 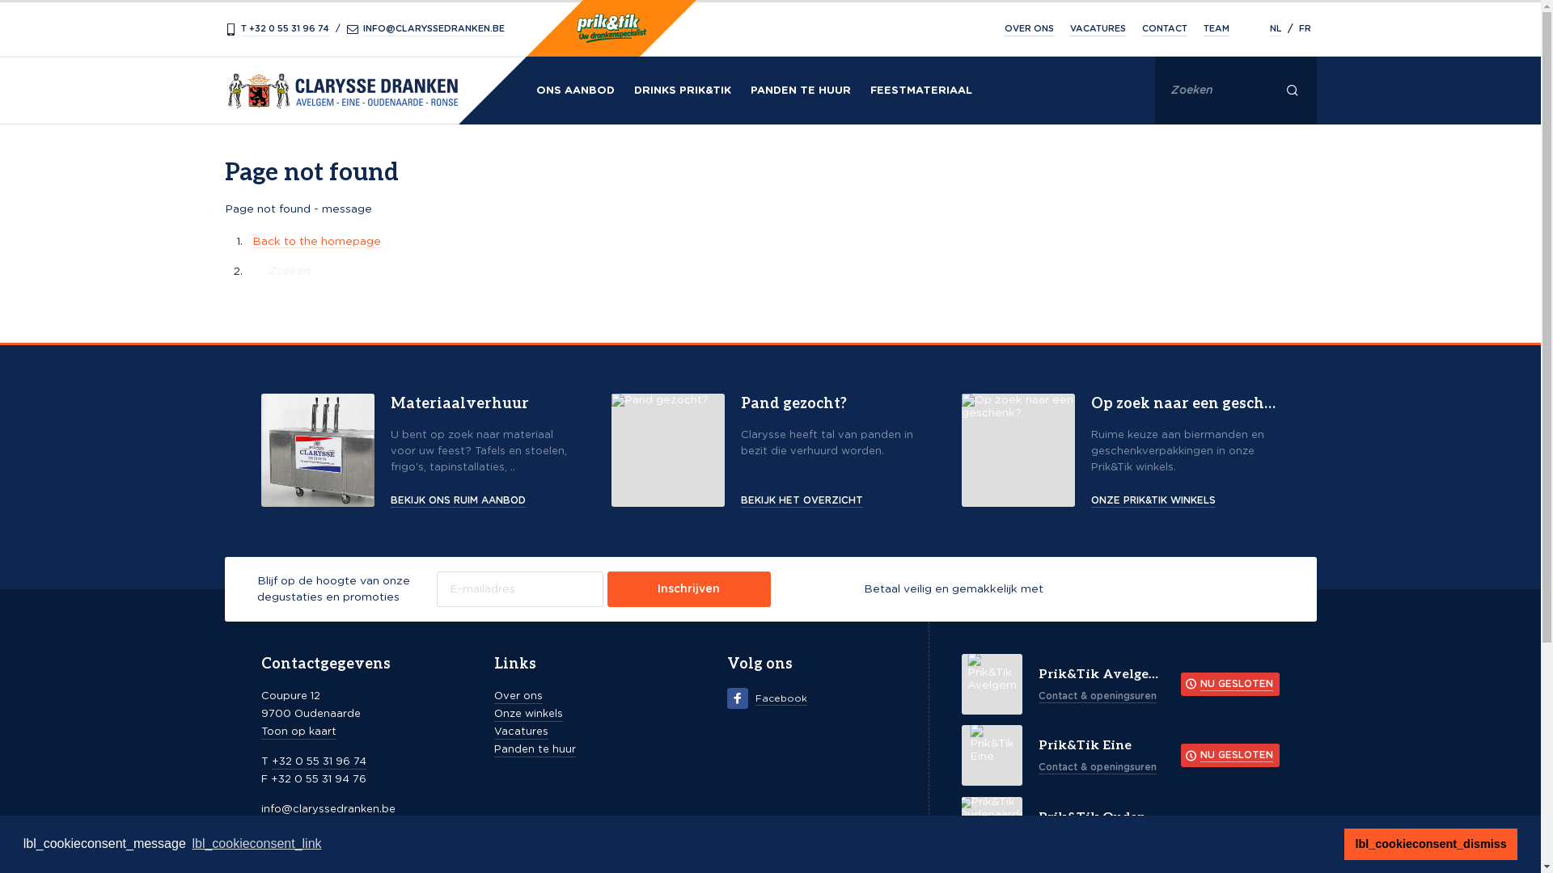 I want to click on FR, so click(x=1305, y=31).